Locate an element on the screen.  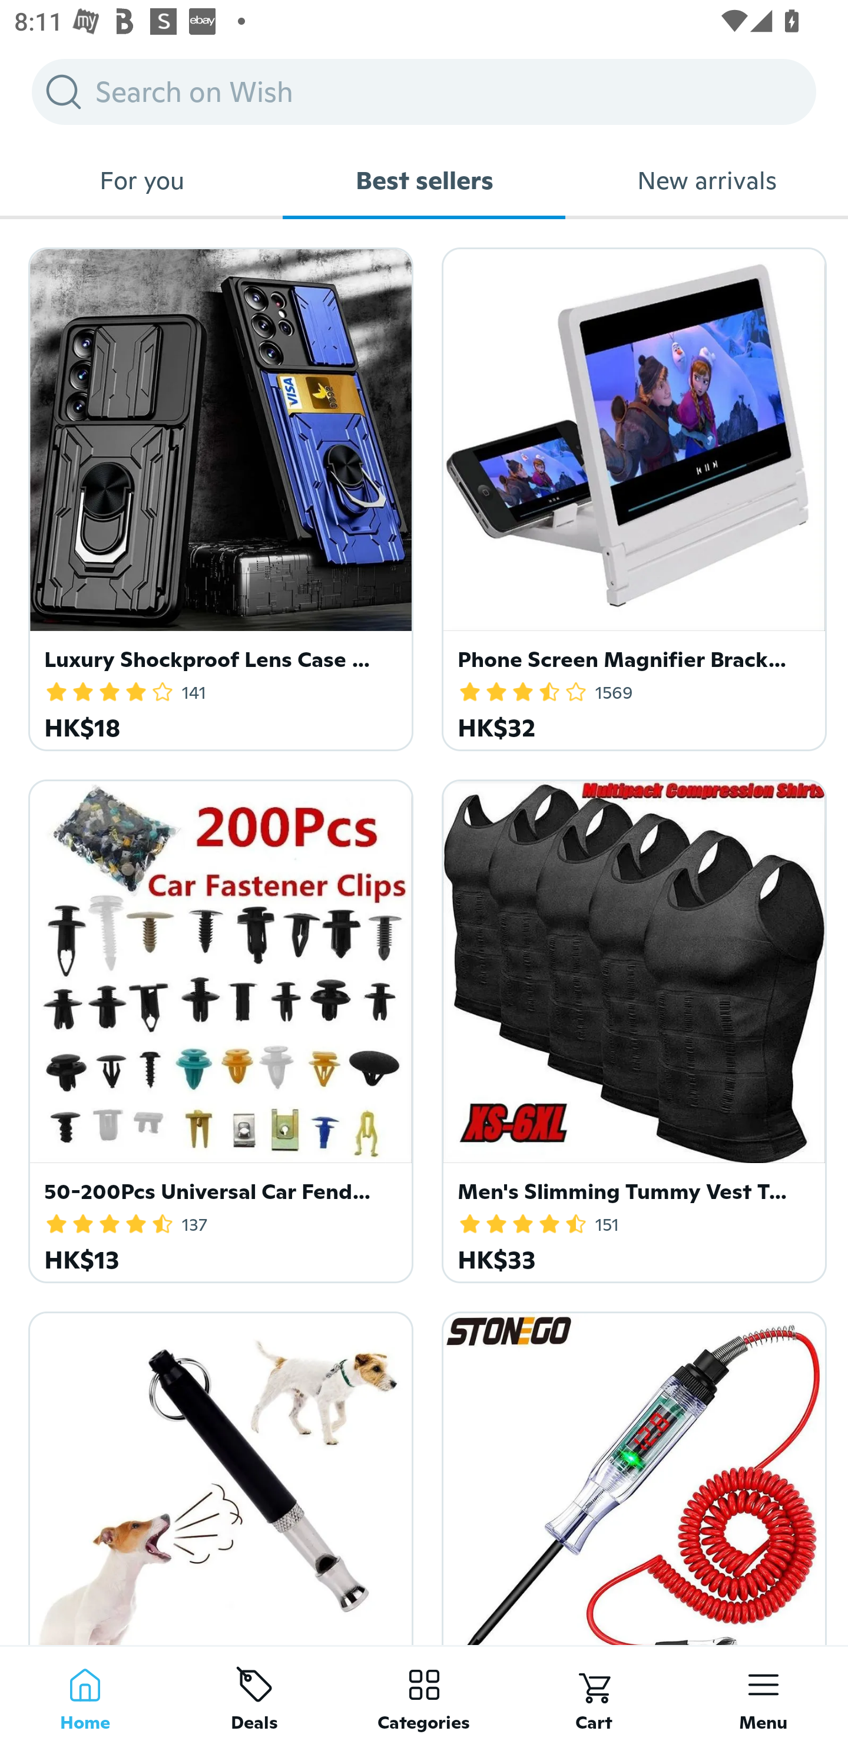
For you is located at coordinates (141, 180).